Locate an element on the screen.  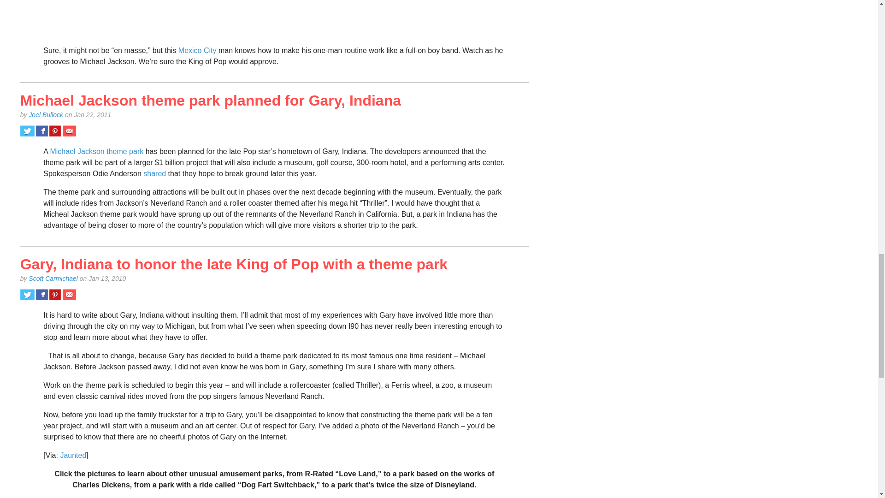
Michael Jackson theme park planned for Gary, Indiana is located at coordinates (210, 101).